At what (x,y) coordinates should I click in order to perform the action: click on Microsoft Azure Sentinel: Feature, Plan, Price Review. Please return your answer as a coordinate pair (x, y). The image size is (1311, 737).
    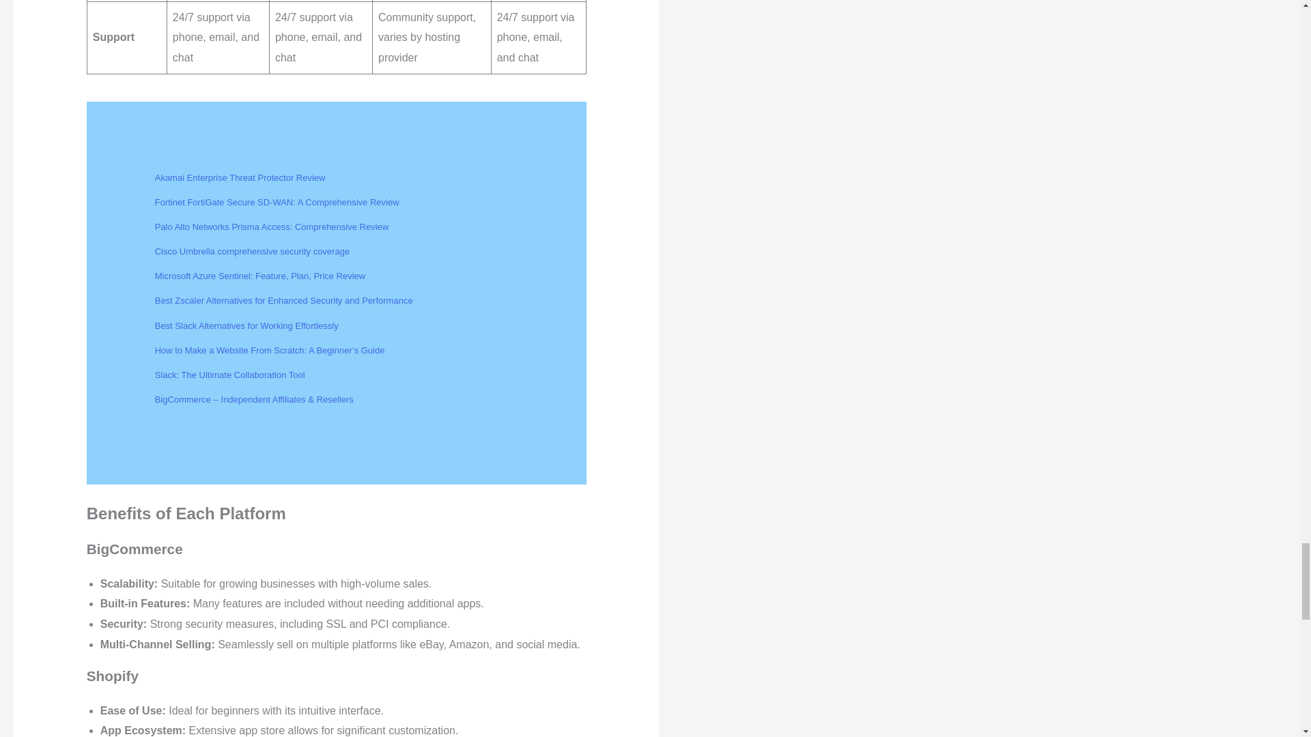
    Looking at the image, I should click on (259, 276).